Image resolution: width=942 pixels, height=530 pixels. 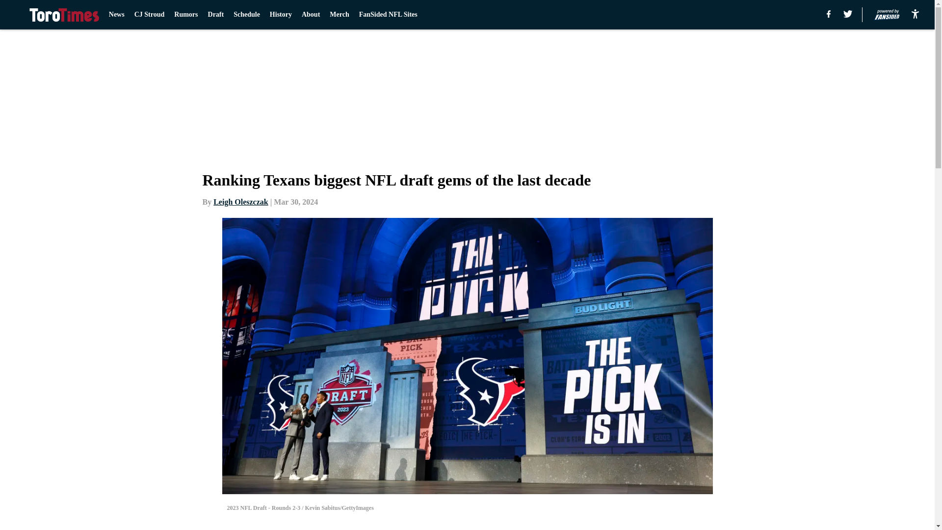 What do you see at coordinates (388, 15) in the screenshot?
I see `FanSided NFL Sites` at bounding box center [388, 15].